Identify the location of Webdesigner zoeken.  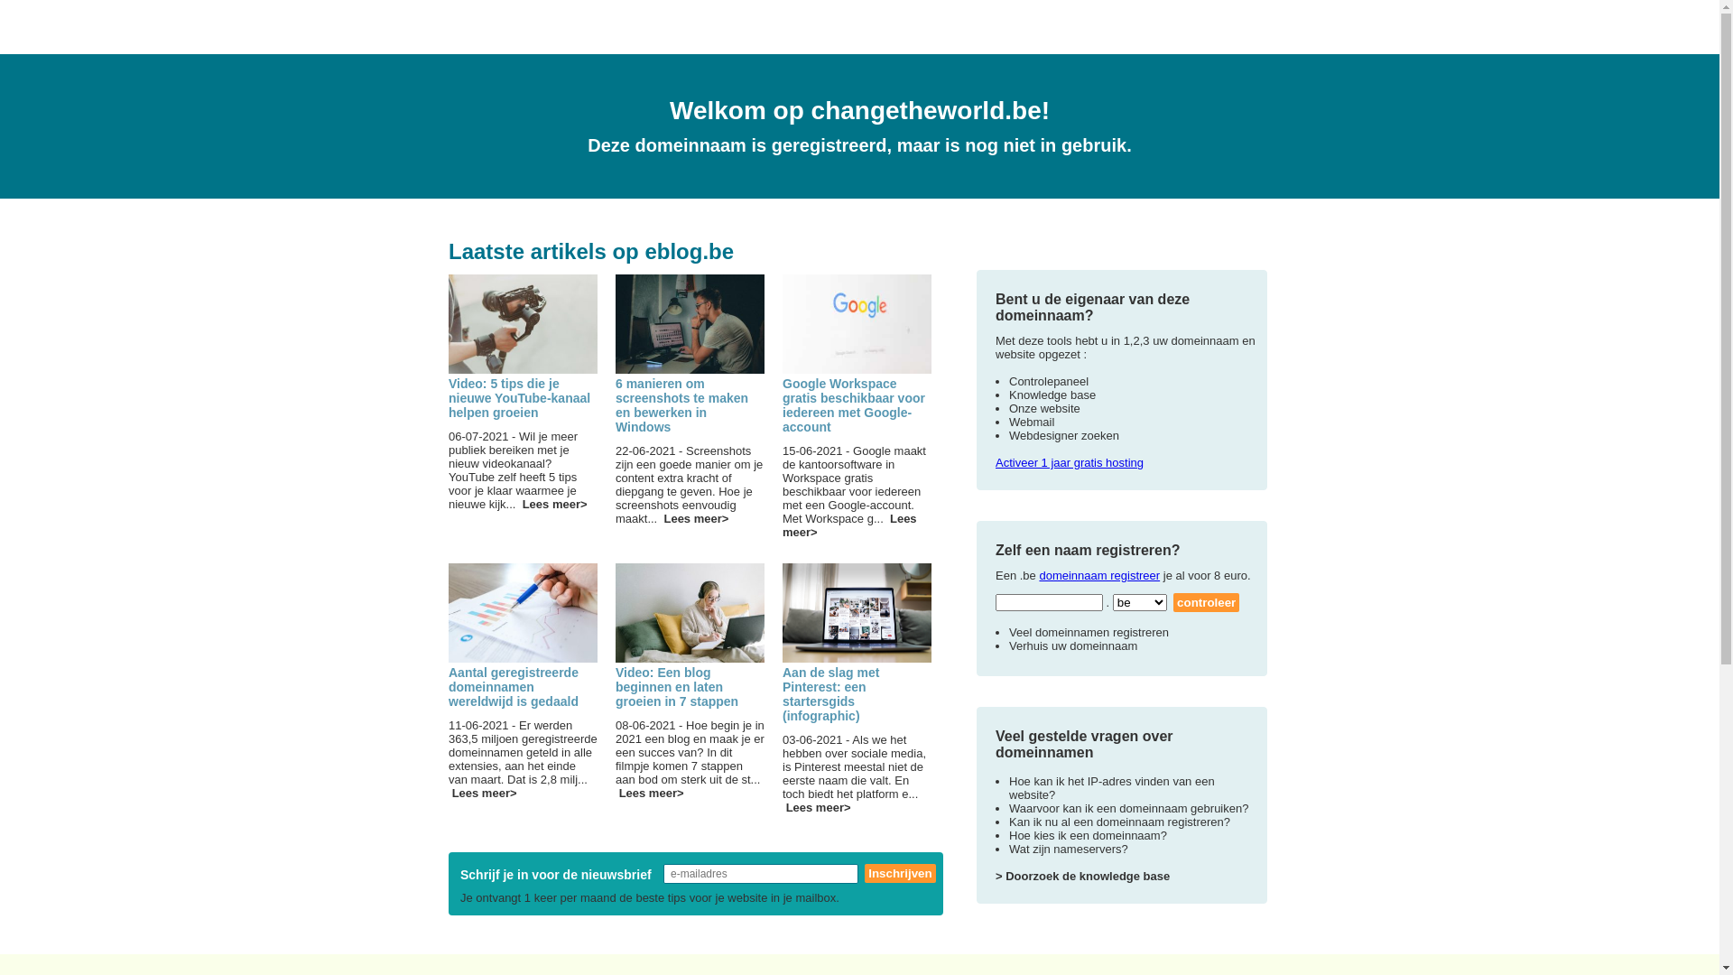
(1064, 435).